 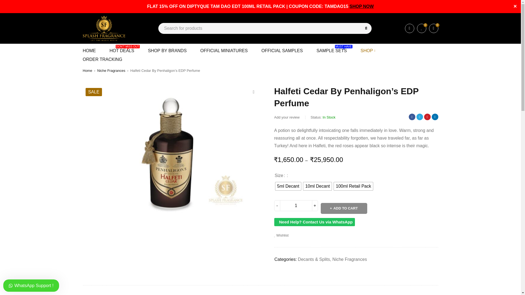 I want to click on OFFICIAL SAMPLES, so click(x=282, y=51).